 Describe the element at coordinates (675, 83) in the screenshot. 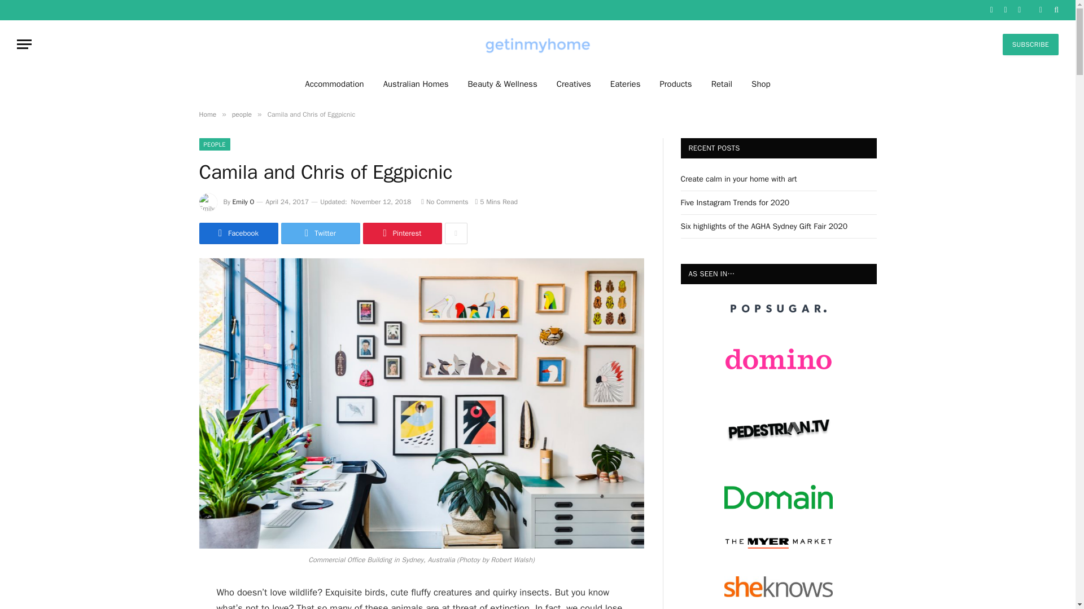

I see `Products` at that location.